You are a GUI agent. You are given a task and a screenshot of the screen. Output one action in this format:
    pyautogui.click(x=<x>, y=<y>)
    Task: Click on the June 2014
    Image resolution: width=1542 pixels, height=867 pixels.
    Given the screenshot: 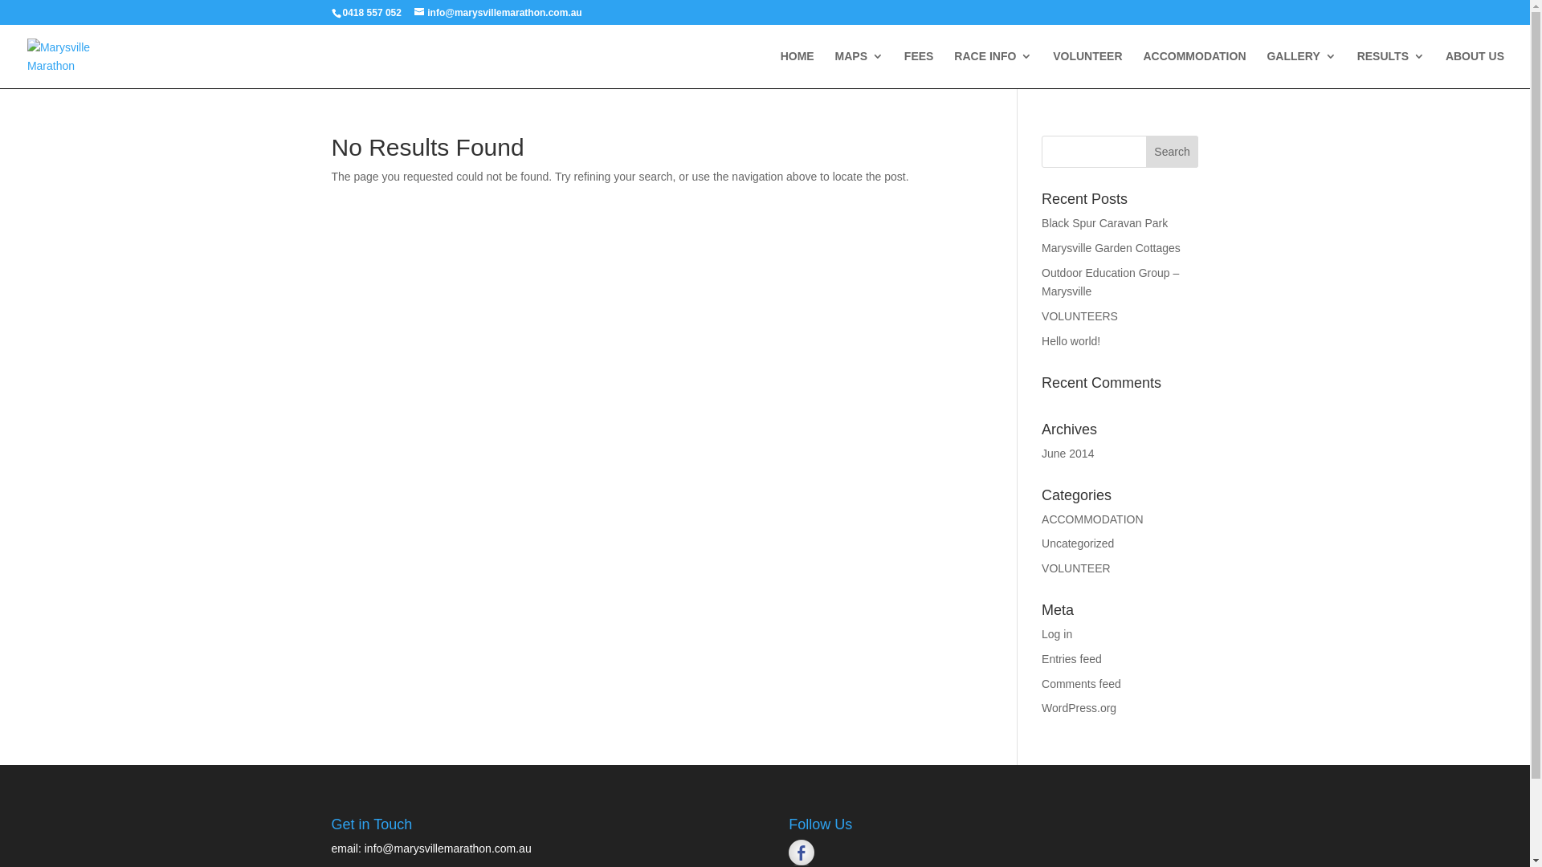 What is the action you would take?
    pyautogui.click(x=1068, y=454)
    